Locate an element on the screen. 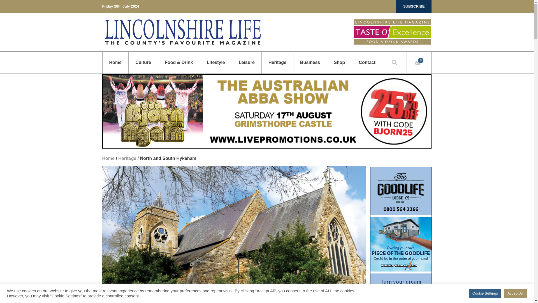 This screenshot has height=303, width=538. Business is located at coordinates (310, 62).